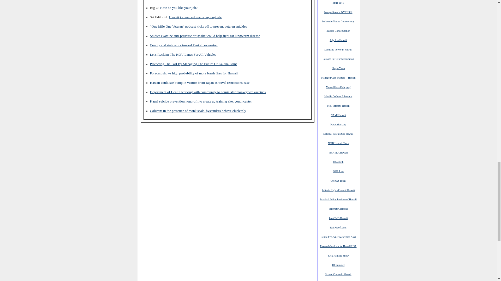 The image size is (501, 281). I want to click on County and state work toward Paniolo extension, so click(184, 45).